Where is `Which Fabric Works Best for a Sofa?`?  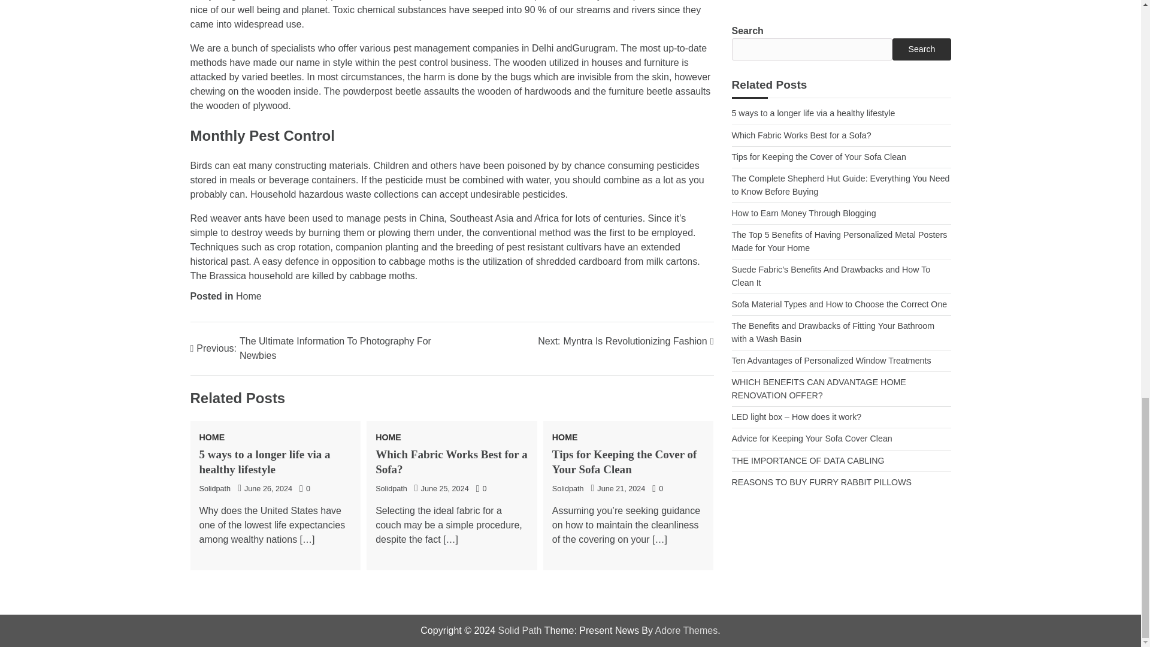
Which Fabric Works Best for a Sofa? is located at coordinates (452, 461).